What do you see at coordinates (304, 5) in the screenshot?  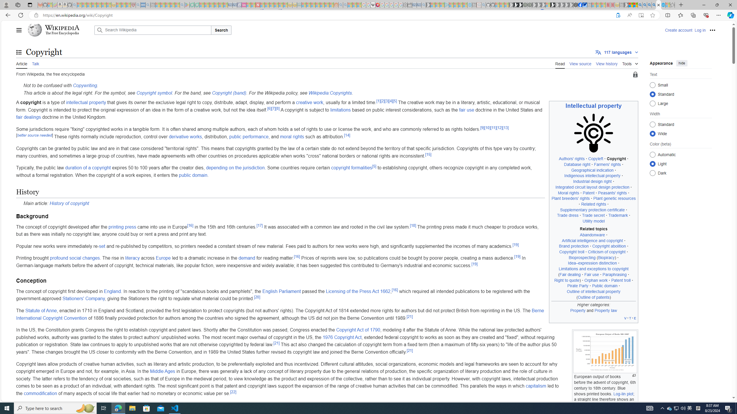 I see `MSNBC - MSN - Sleeping` at bounding box center [304, 5].